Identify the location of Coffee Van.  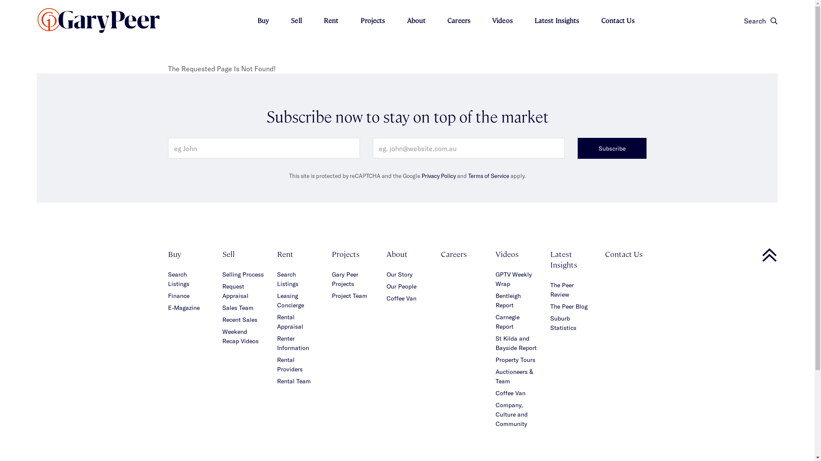
(402, 298).